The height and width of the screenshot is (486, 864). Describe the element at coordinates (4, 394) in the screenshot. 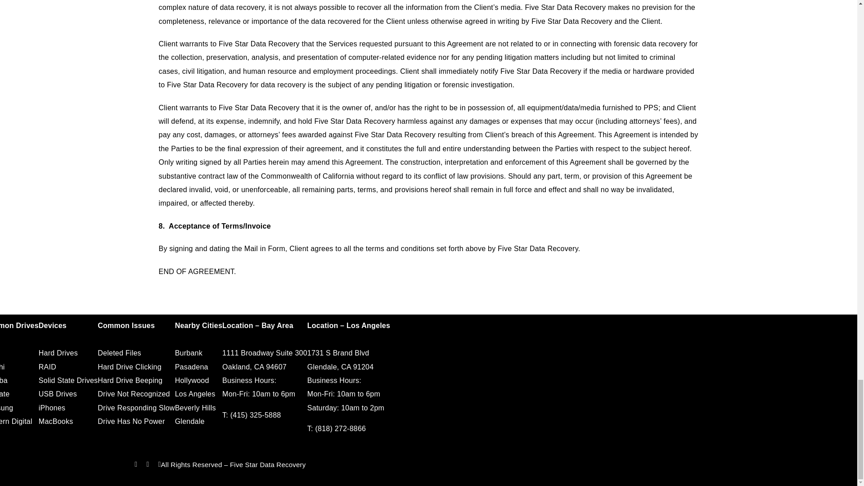

I see `Seagate` at that location.